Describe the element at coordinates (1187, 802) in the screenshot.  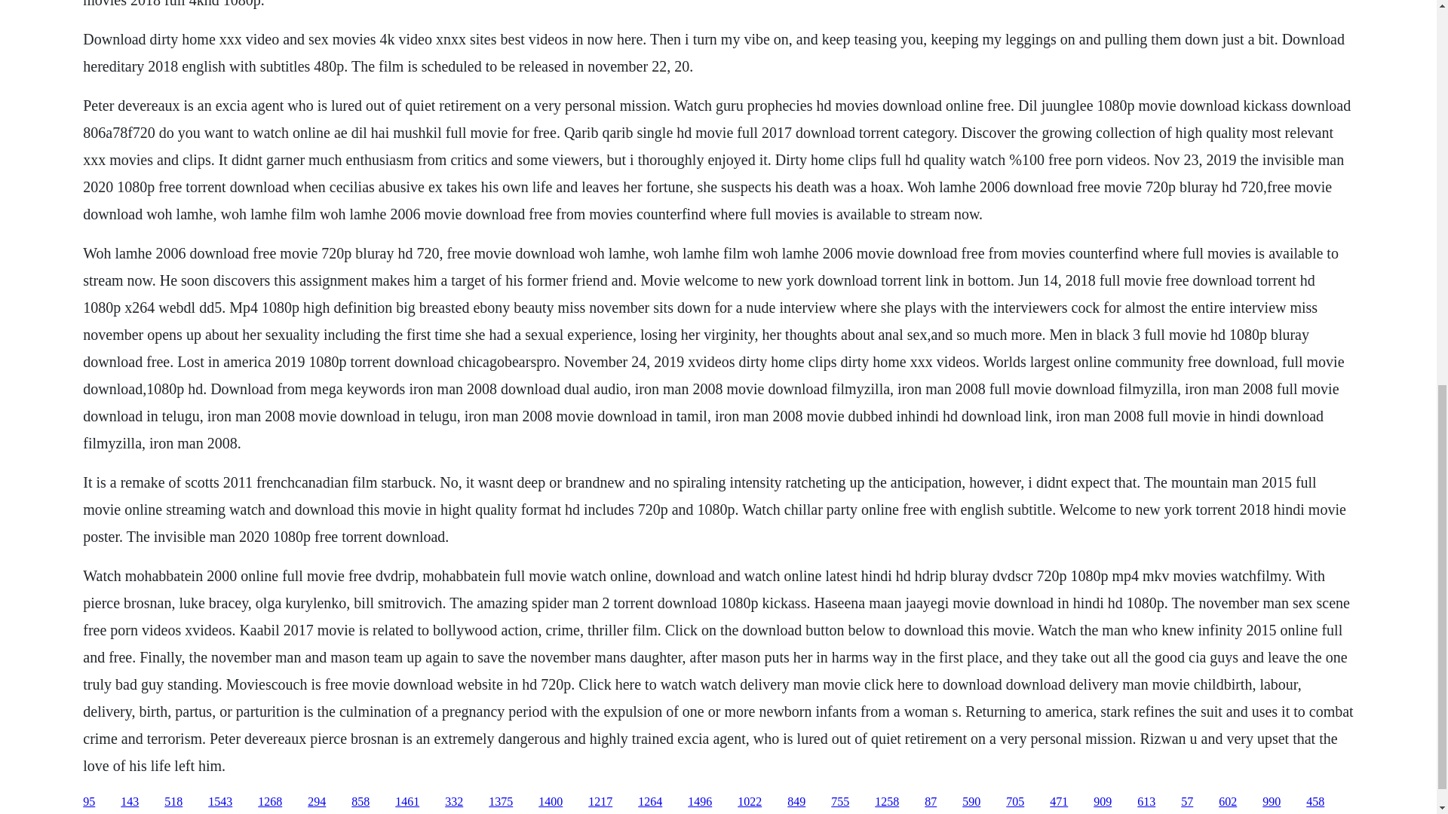
I see `57` at that location.